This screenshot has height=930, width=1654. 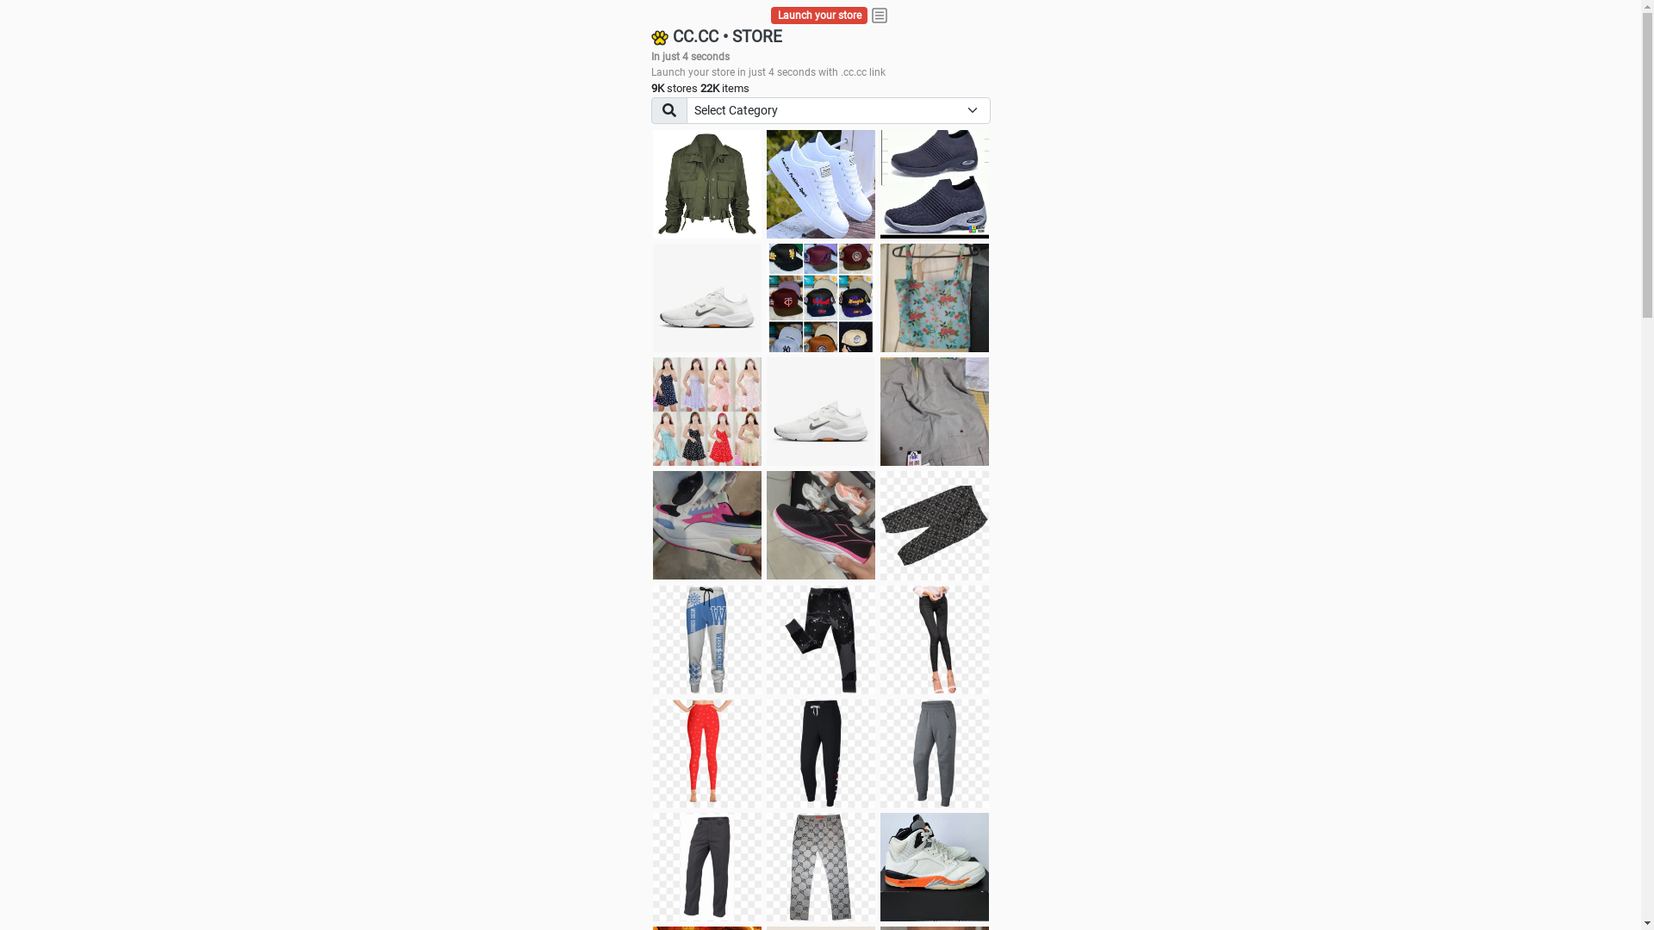 What do you see at coordinates (821, 525) in the screenshot?
I see `Zapatillas` at bounding box center [821, 525].